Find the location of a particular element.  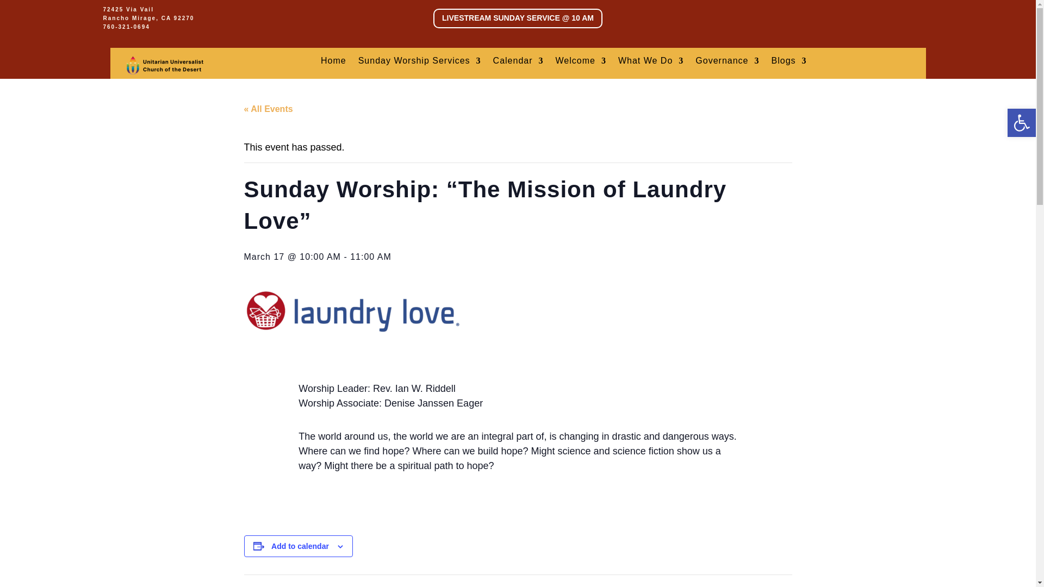

Accessibility Tools is located at coordinates (1021, 122).